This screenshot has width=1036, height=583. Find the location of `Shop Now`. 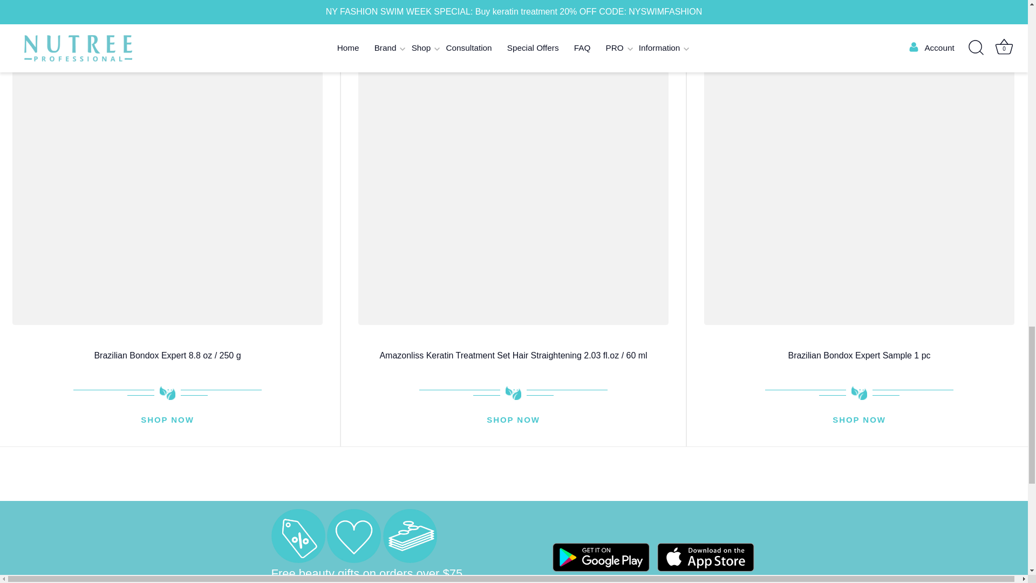

Shop Now is located at coordinates (859, 420).